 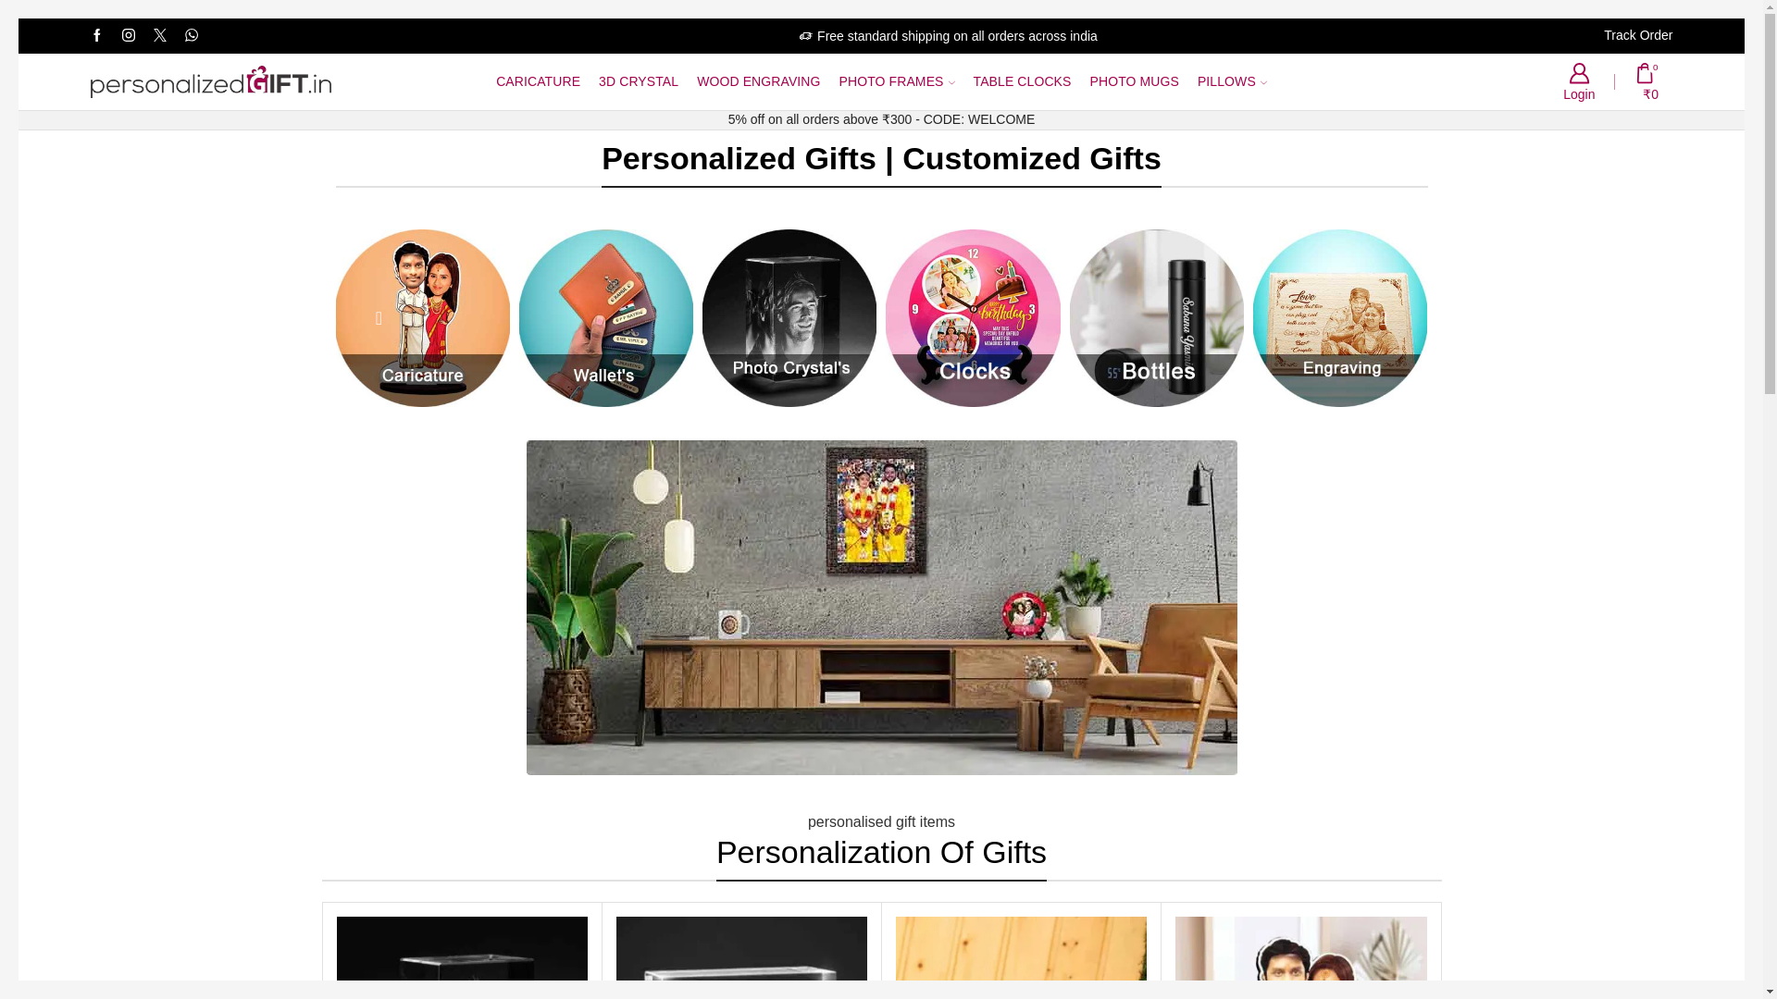 I want to click on Login, so click(x=1579, y=81).